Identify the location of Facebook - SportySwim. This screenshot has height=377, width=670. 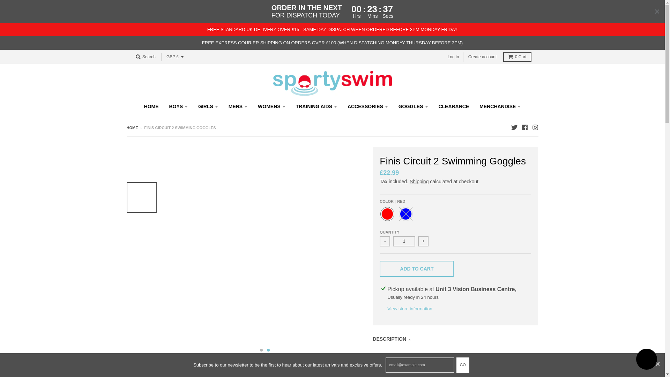
(524, 127).